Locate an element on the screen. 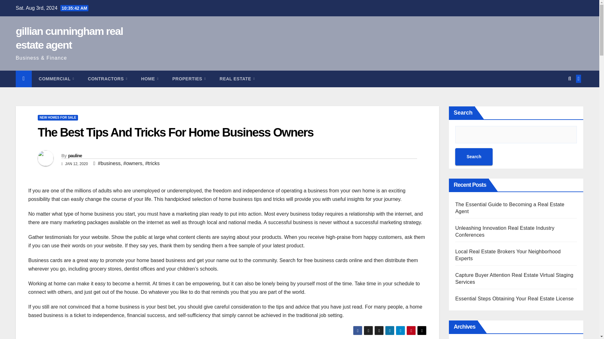  REAL ESTATE is located at coordinates (237, 78).